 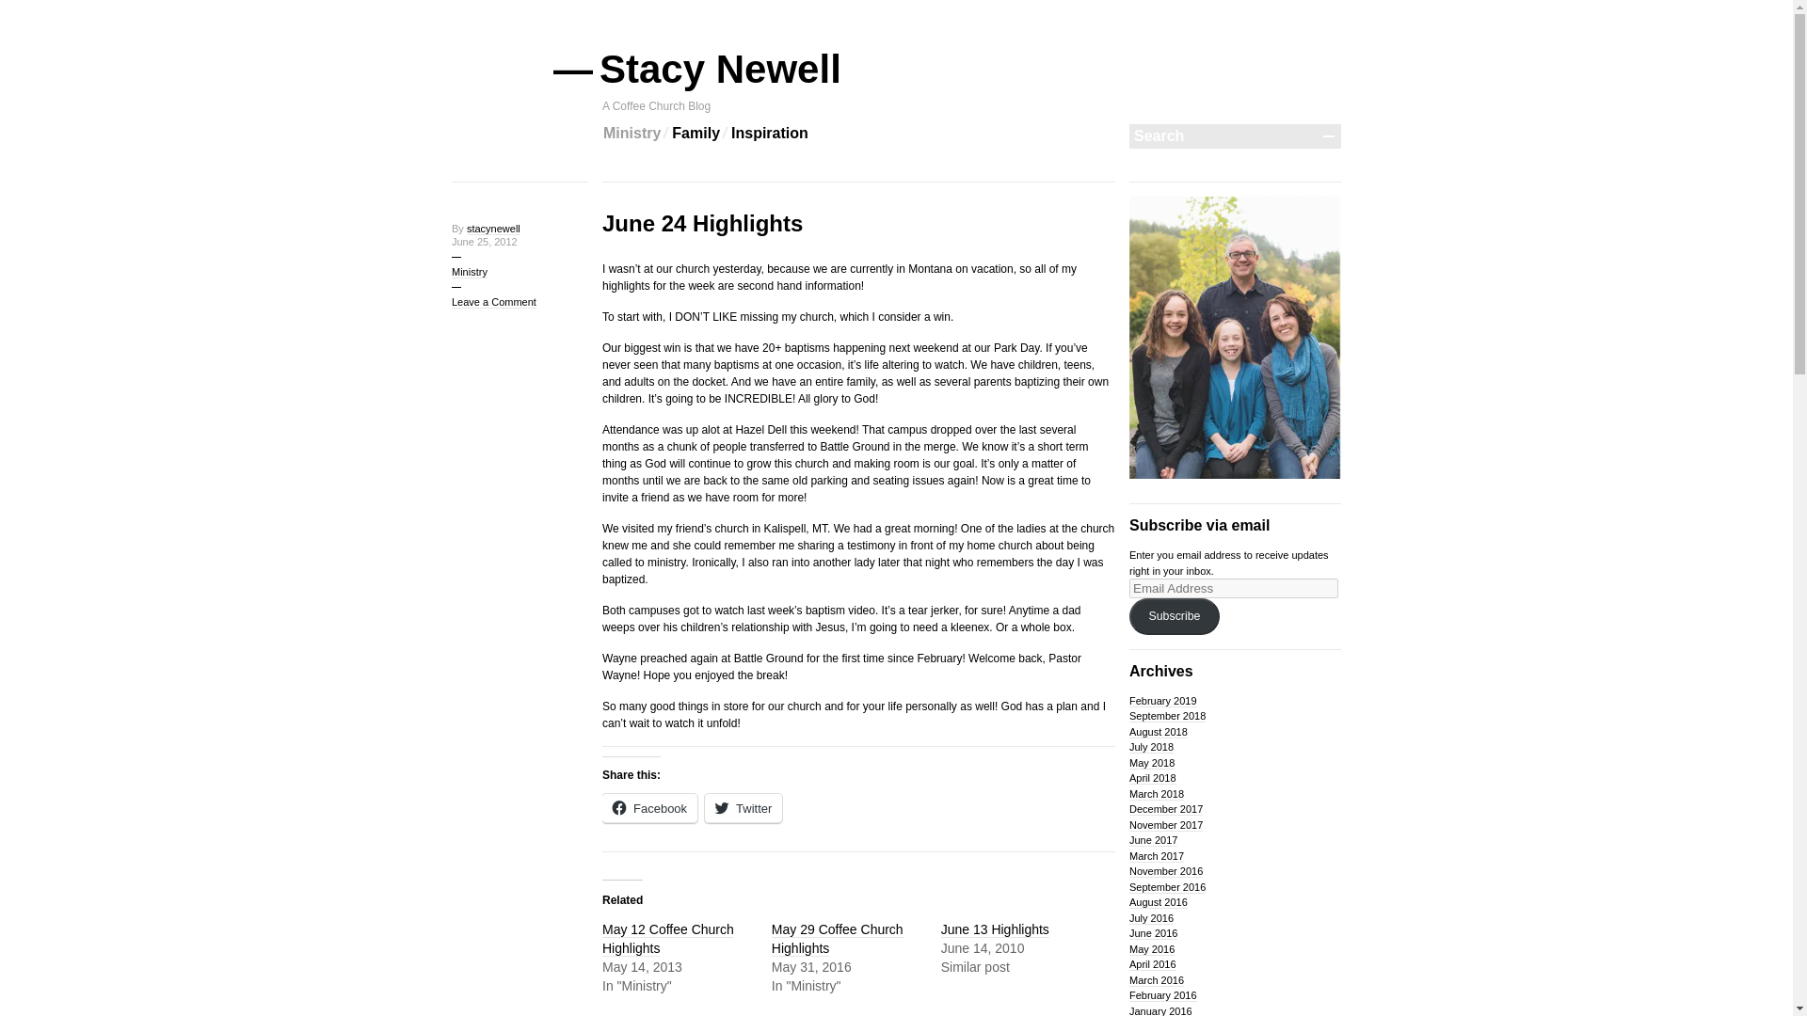 What do you see at coordinates (1156, 856) in the screenshot?
I see `March 2017` at bounding box center [1156, 856].